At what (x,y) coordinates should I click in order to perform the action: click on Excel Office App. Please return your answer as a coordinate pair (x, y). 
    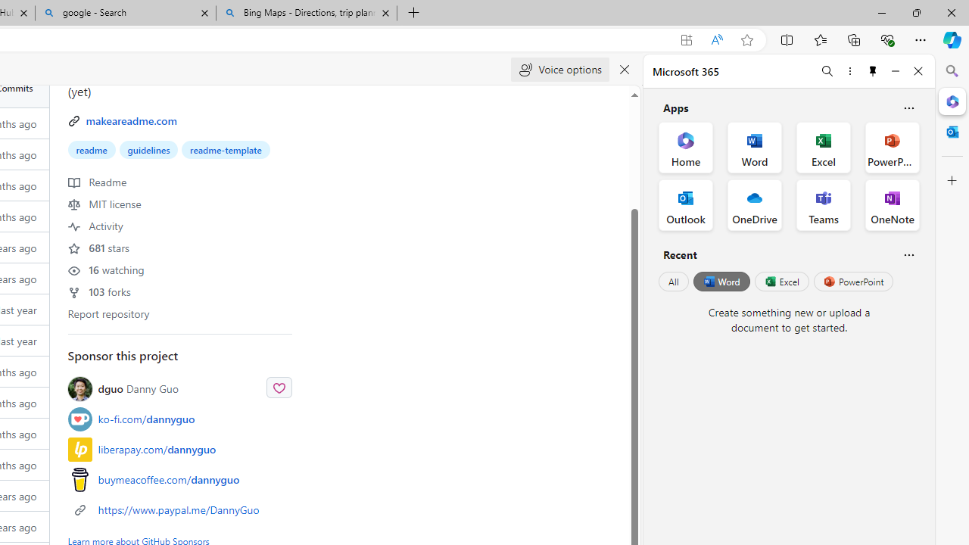
    Looking at the image, I should click on (824, 147).